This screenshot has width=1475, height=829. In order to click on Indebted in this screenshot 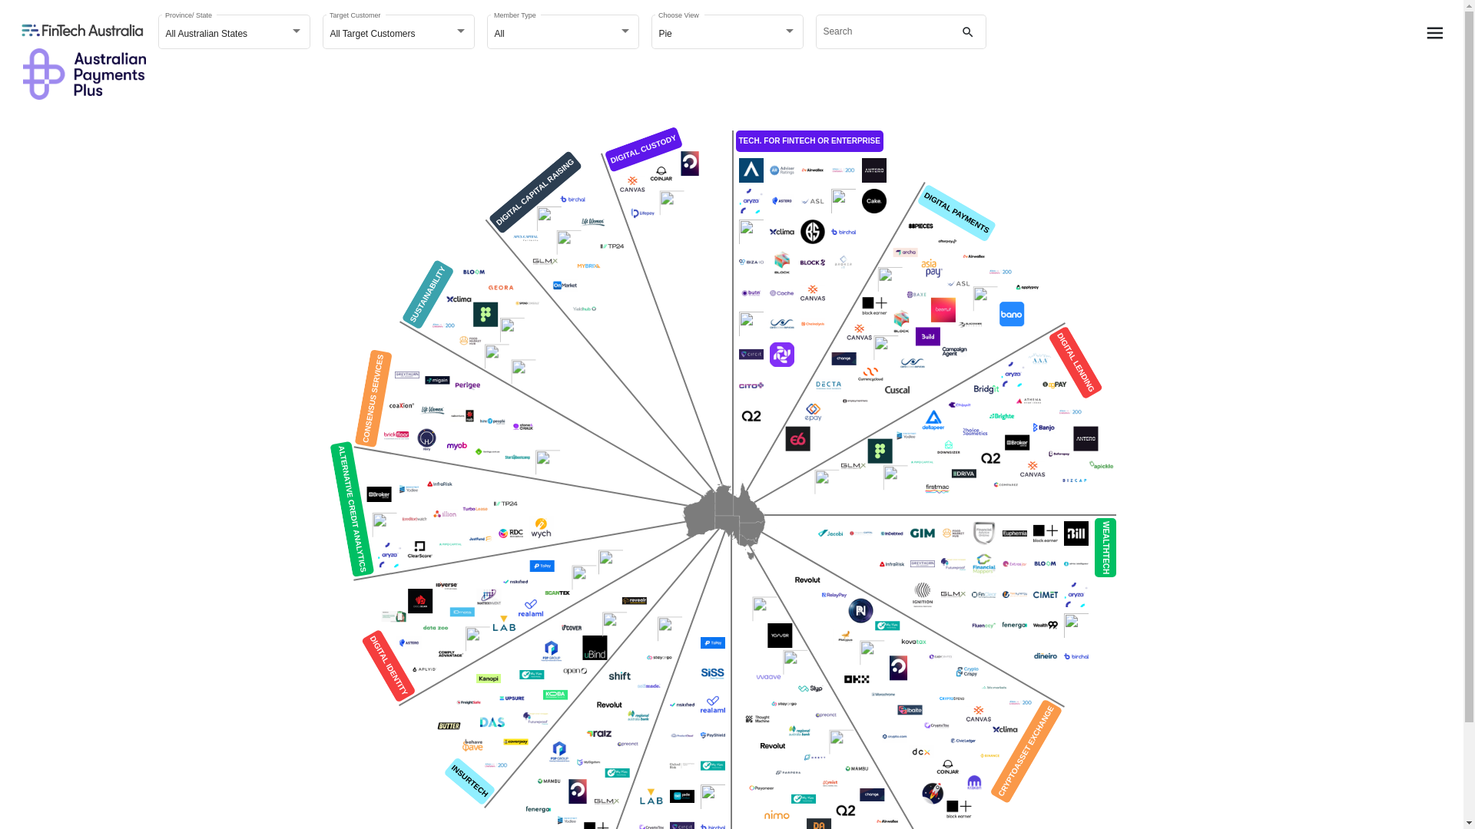, I will do `click(891, 533)`.